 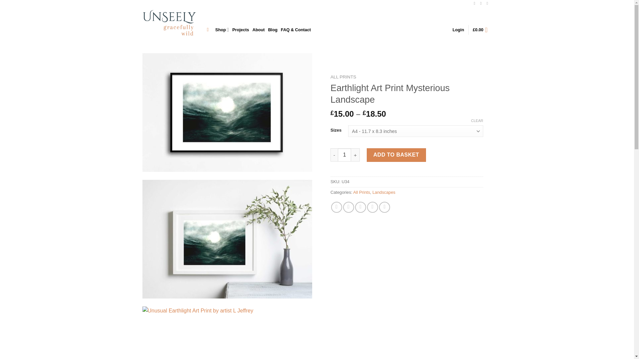 I want to click on Share on LinkedIn, so click(x=384, y=207).